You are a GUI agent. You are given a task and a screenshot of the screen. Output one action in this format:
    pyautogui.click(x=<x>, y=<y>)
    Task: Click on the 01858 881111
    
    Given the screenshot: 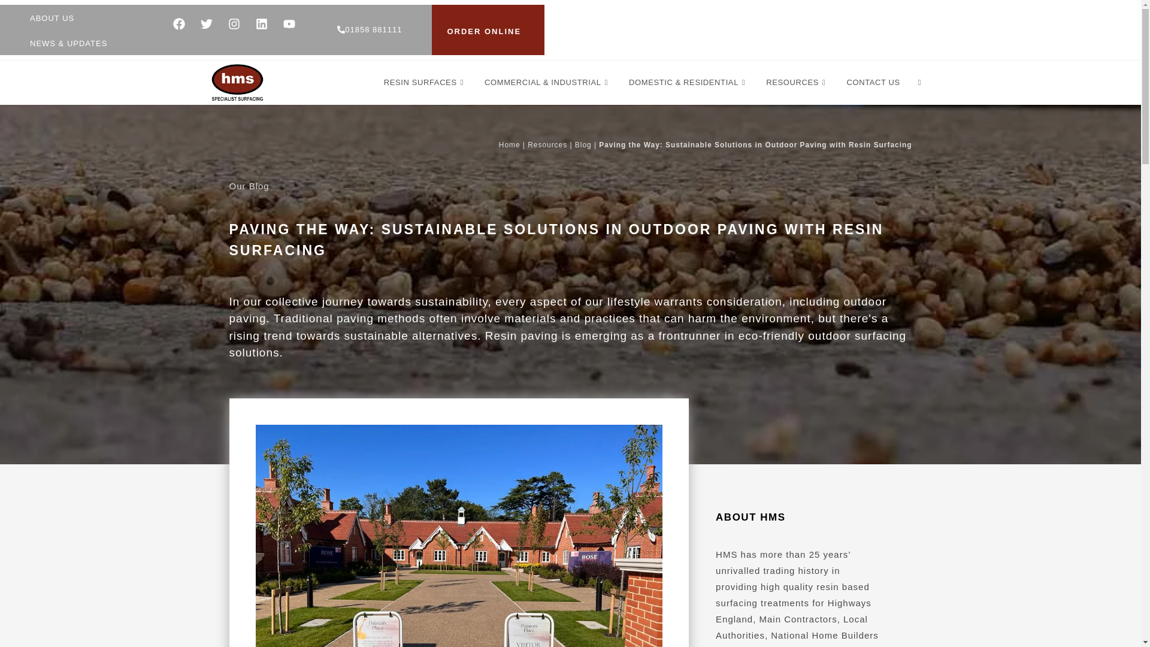 What is the action you would take?
    pyautogui.click(x=369, y=30)
    